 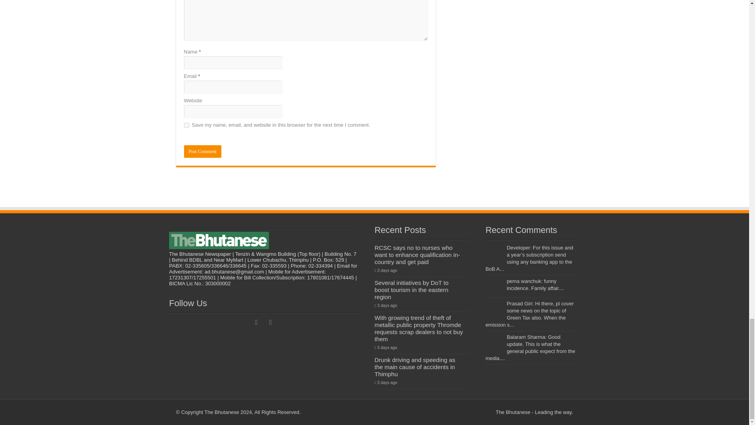 I want to click on Post Comment, so click(x=203, y=151).